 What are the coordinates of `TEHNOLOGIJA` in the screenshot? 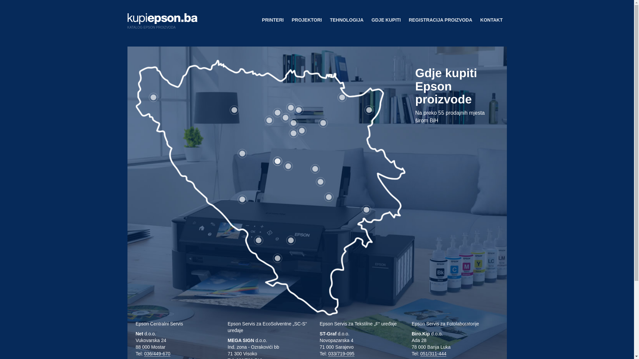 It's located at (347, 20).